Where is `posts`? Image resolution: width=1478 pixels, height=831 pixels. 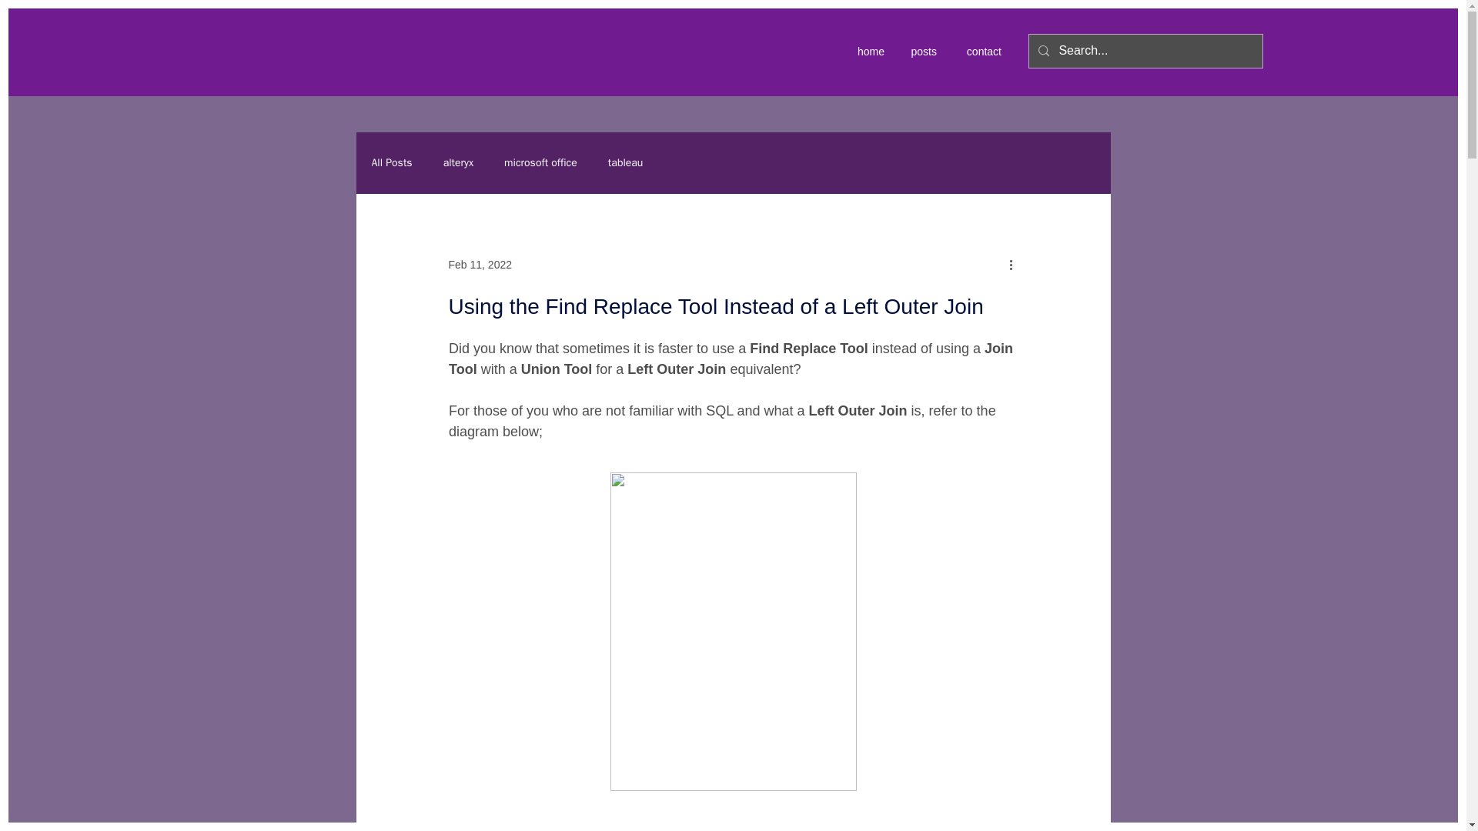 posts is located at coordinates (922, 51).